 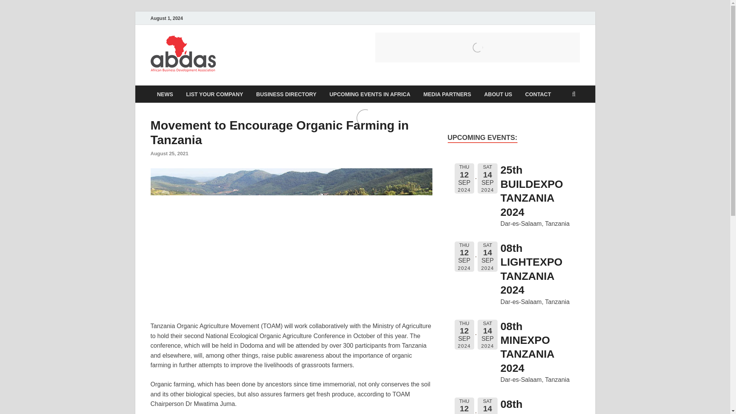 What do you see at coordinates (527, 347) in the screenshot?
I see `08th MINEXPO TANZANIA 2024` at bounding box center [527, 347].